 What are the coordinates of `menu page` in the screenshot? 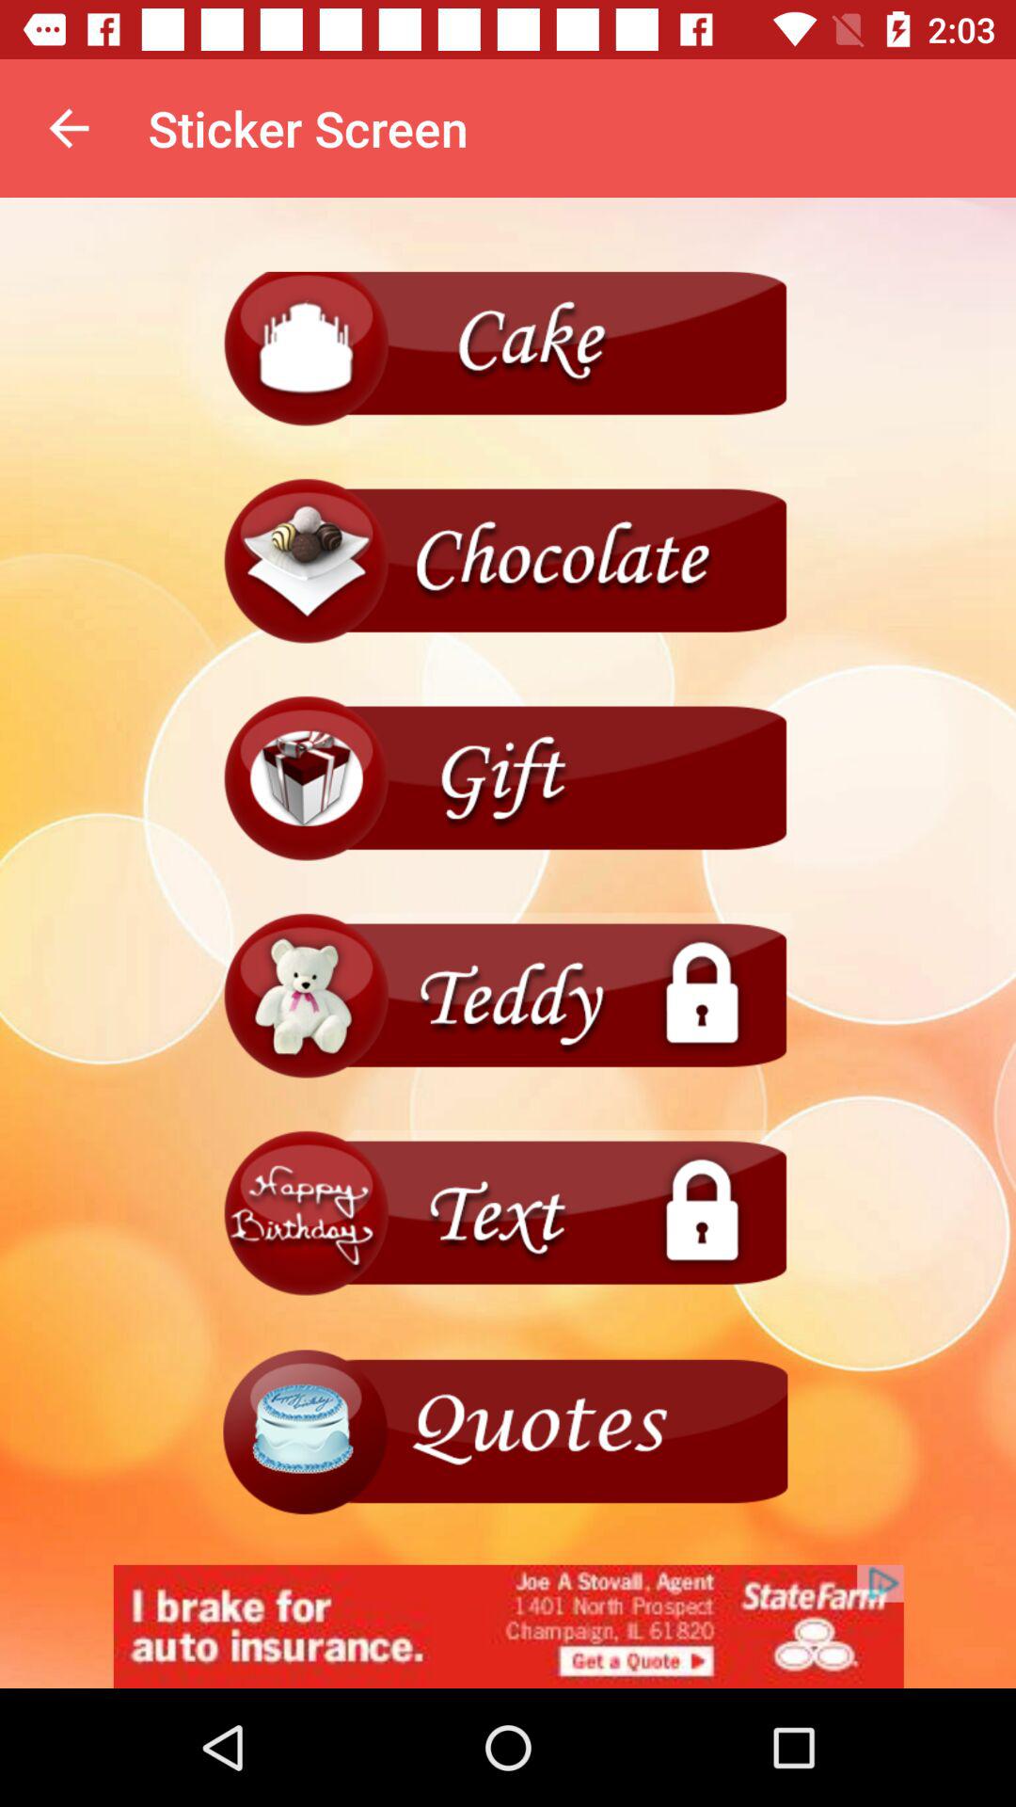 It's located at (508, 996).